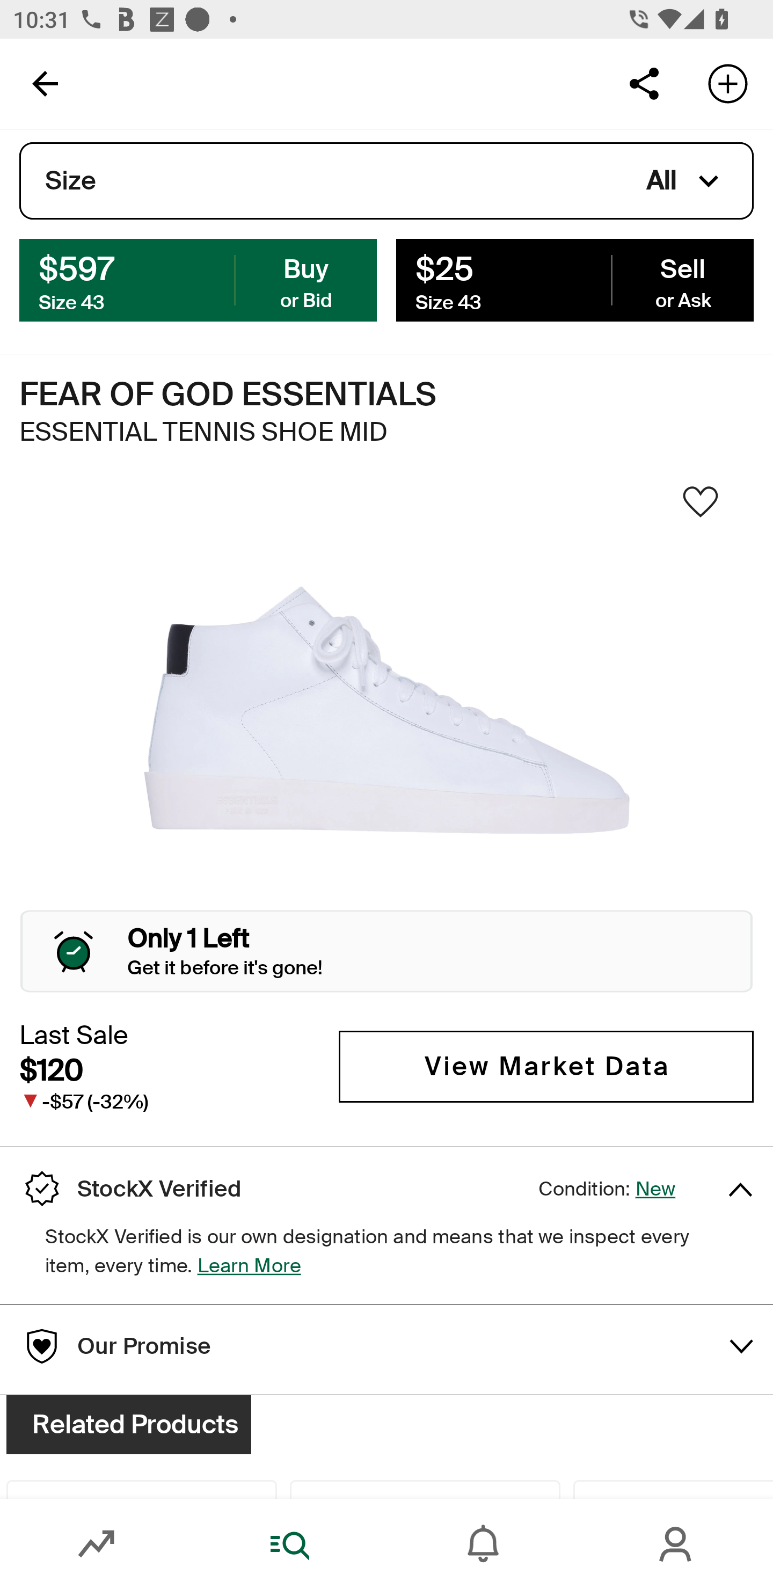 Image resolution: width=773 pixels, height=1589 pixels. What do you see at coordinates (386, 709) in the screenshot?
I see `Sneaker Image` at bounding box center [386, 709].